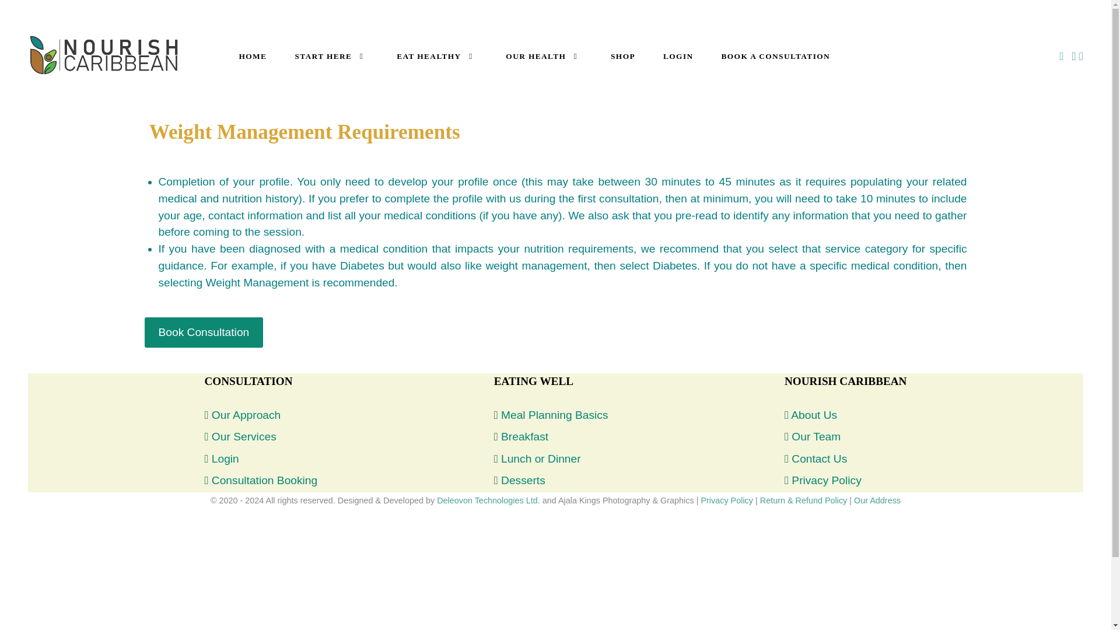 Image resolution: width=1120 pixels, height=630 pixels. I want to click on Book Consultation, so click(204, 332).